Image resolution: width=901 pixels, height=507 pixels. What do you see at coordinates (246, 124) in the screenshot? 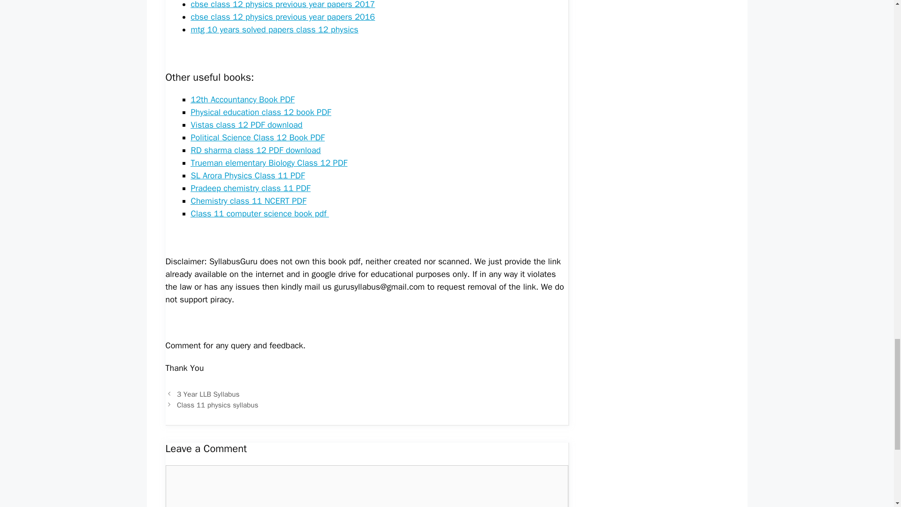
I see `Vistas class 12 PDF download` at bounding box center [246, 124].